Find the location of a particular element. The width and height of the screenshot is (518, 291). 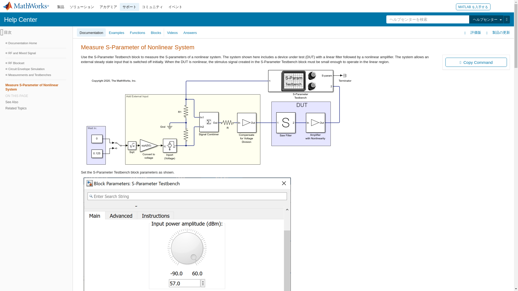

RF and Mixed Signal is located at coordinates (36, 53).